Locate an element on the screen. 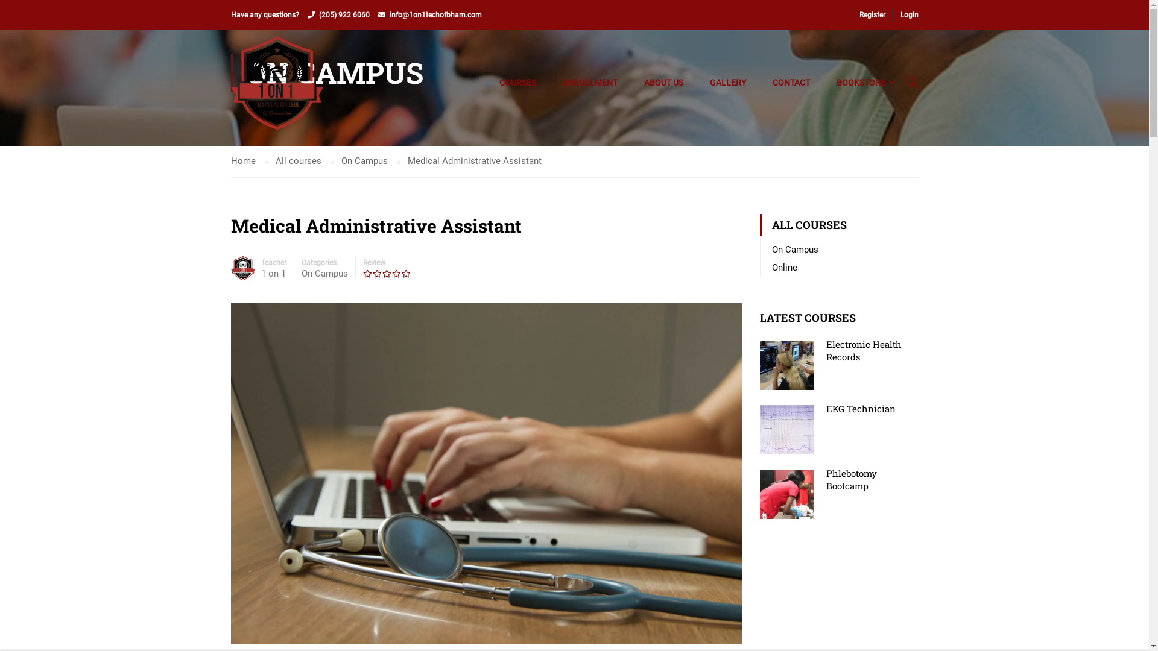 This screenshot has width=1158, height=651. BOOKSTORE is located at coordinates (860, 83).